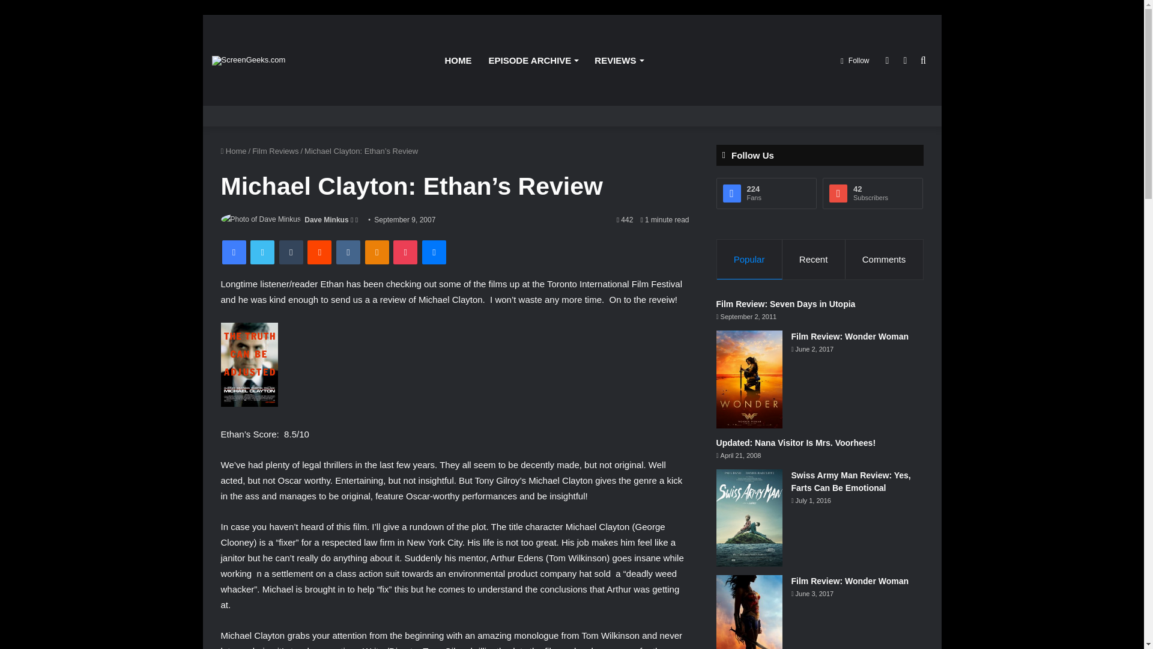  I want to click on Messenger, so click(434, 252).